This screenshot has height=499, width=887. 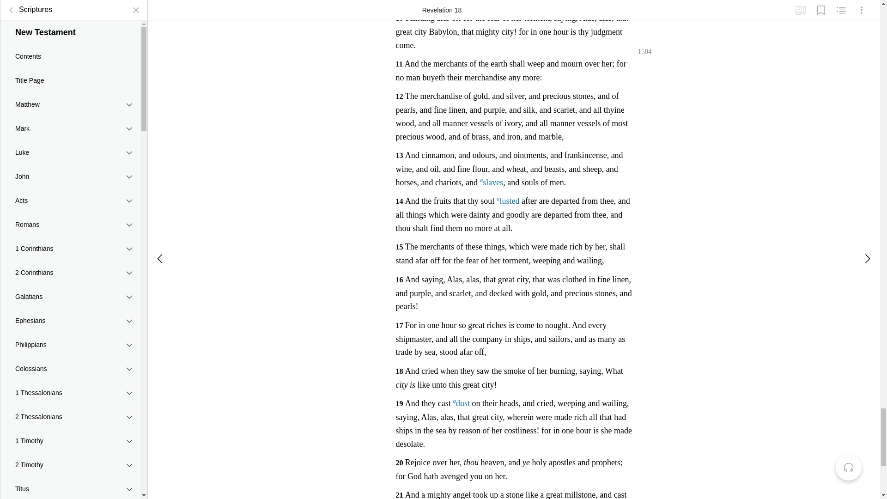 What do you see at coordinates (70, 260) in the screenshot?
I see `Revelation 1` at bounding box center [70, 260].